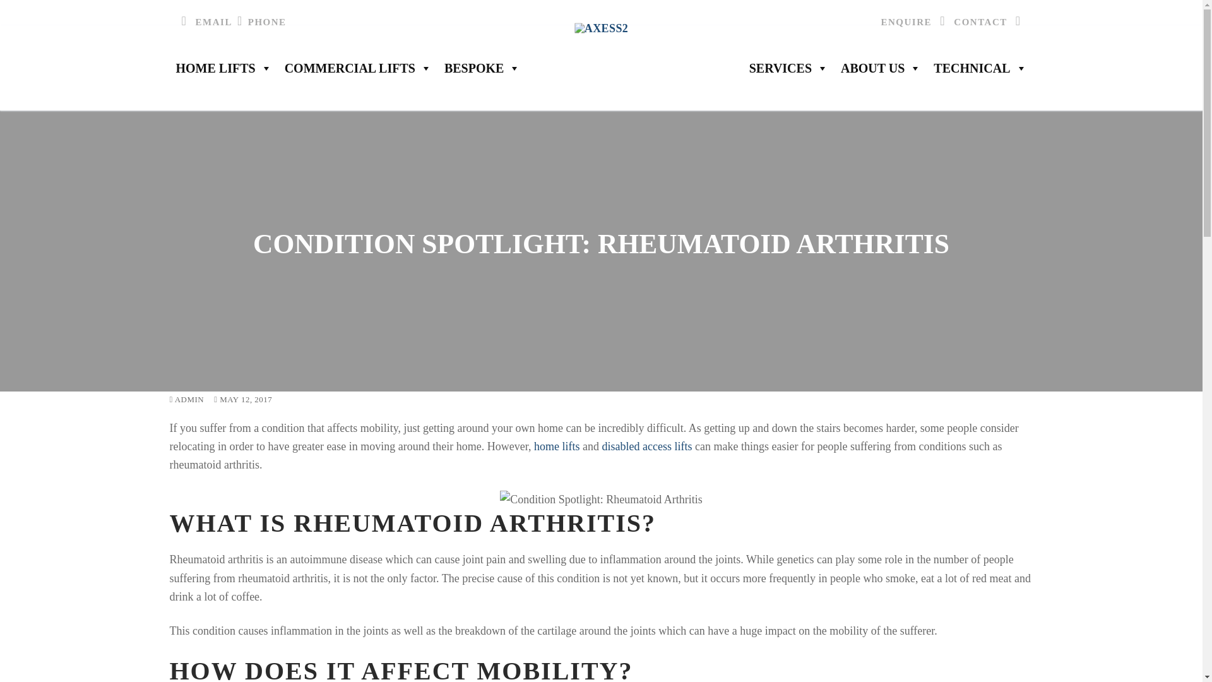 The height and width of the screenshot is (682, 1212). What do you see at coordinates (223, 68) in the screenshot?
I see `HOME LIFTS` at bounding box center [223, 68].